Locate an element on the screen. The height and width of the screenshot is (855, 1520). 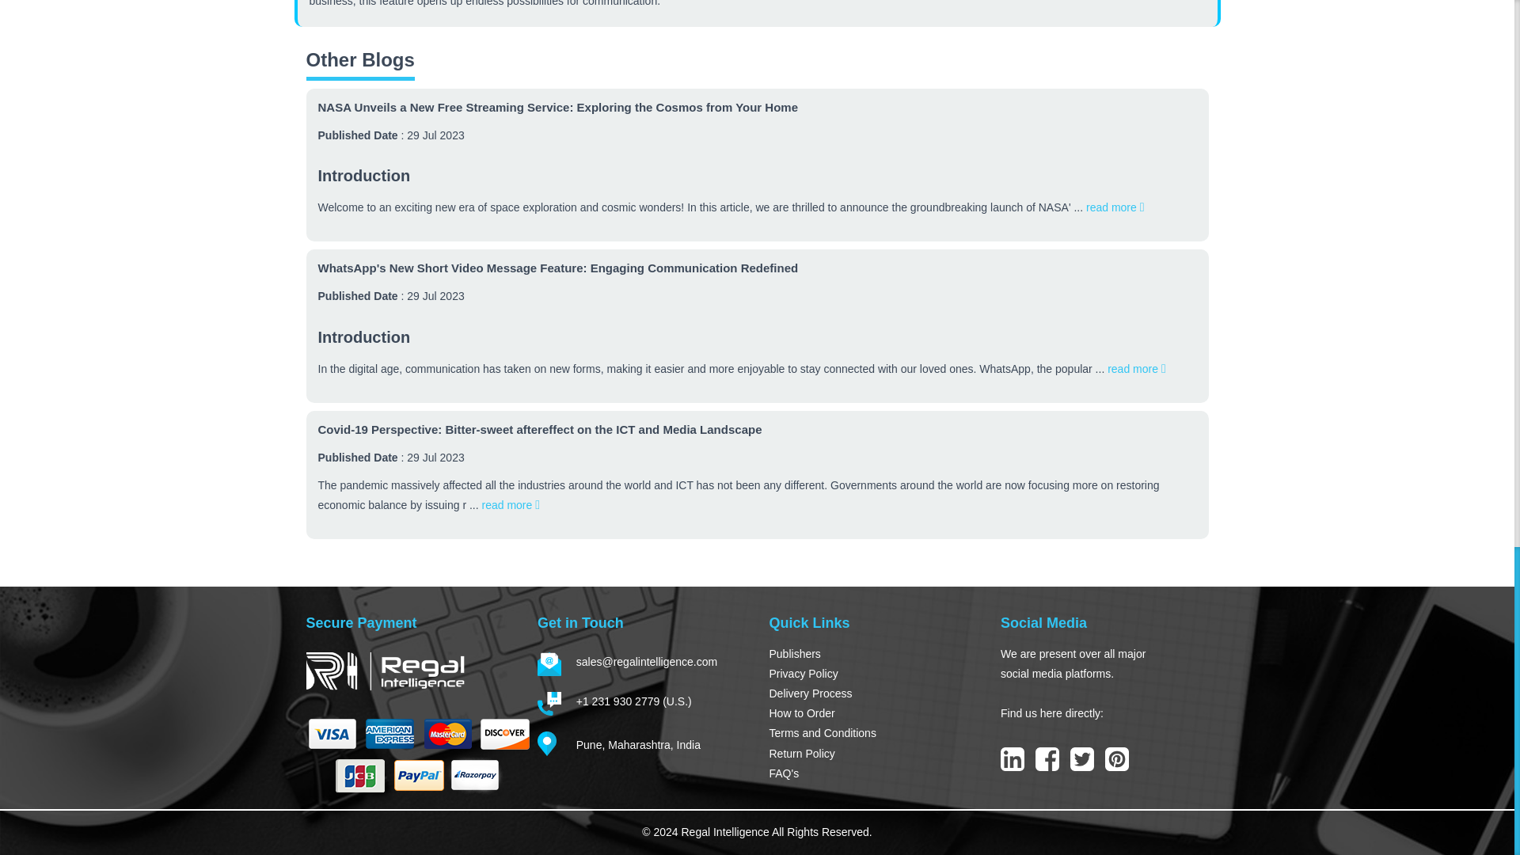
How to Order is located at coordinates (872, 712).